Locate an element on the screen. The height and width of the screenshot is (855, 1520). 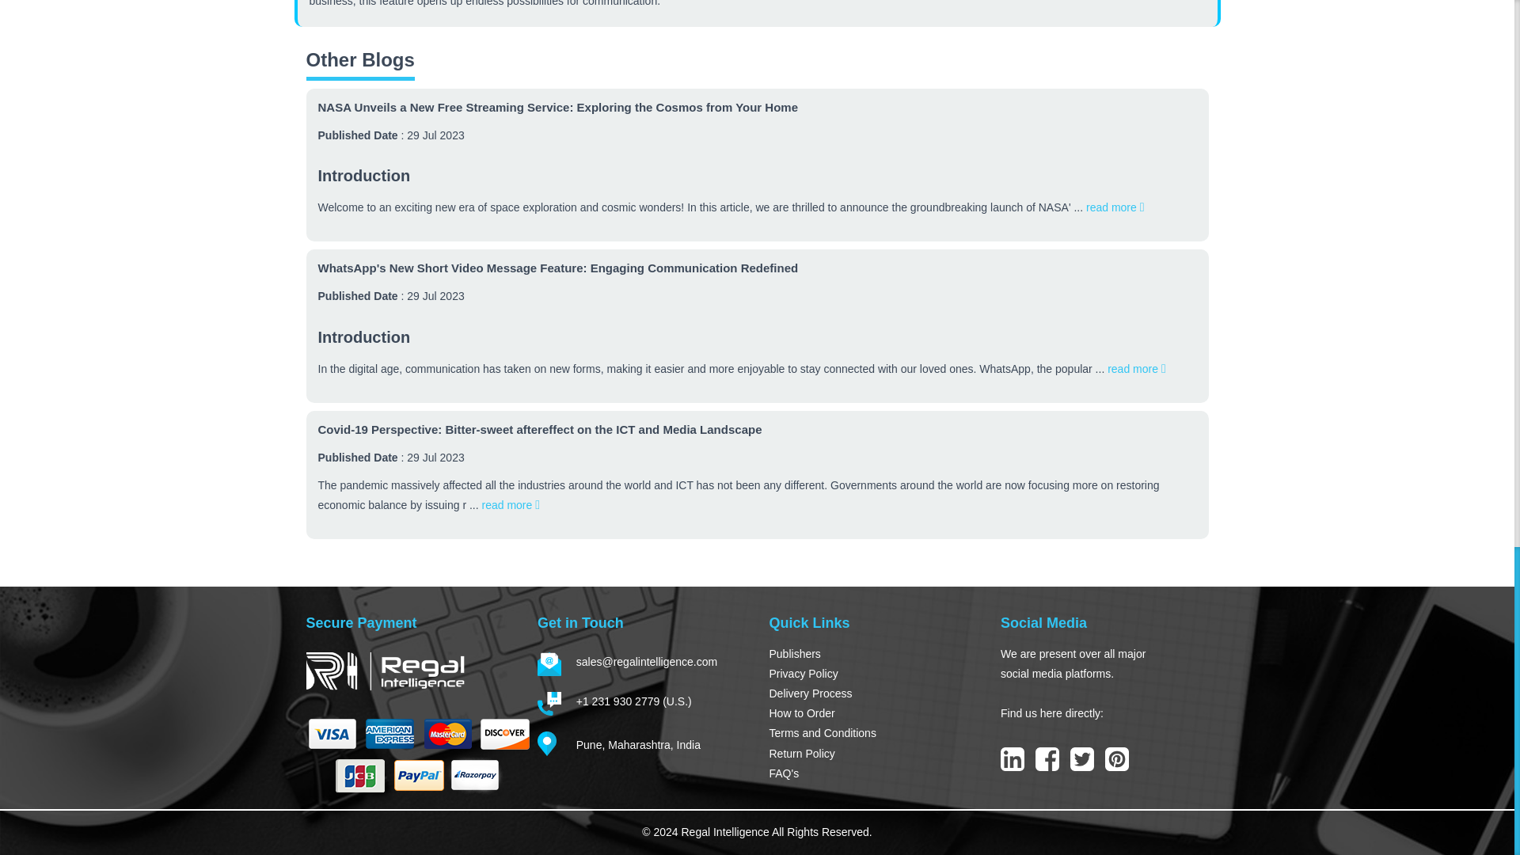
How to Order is located at coordinates (872, 712).